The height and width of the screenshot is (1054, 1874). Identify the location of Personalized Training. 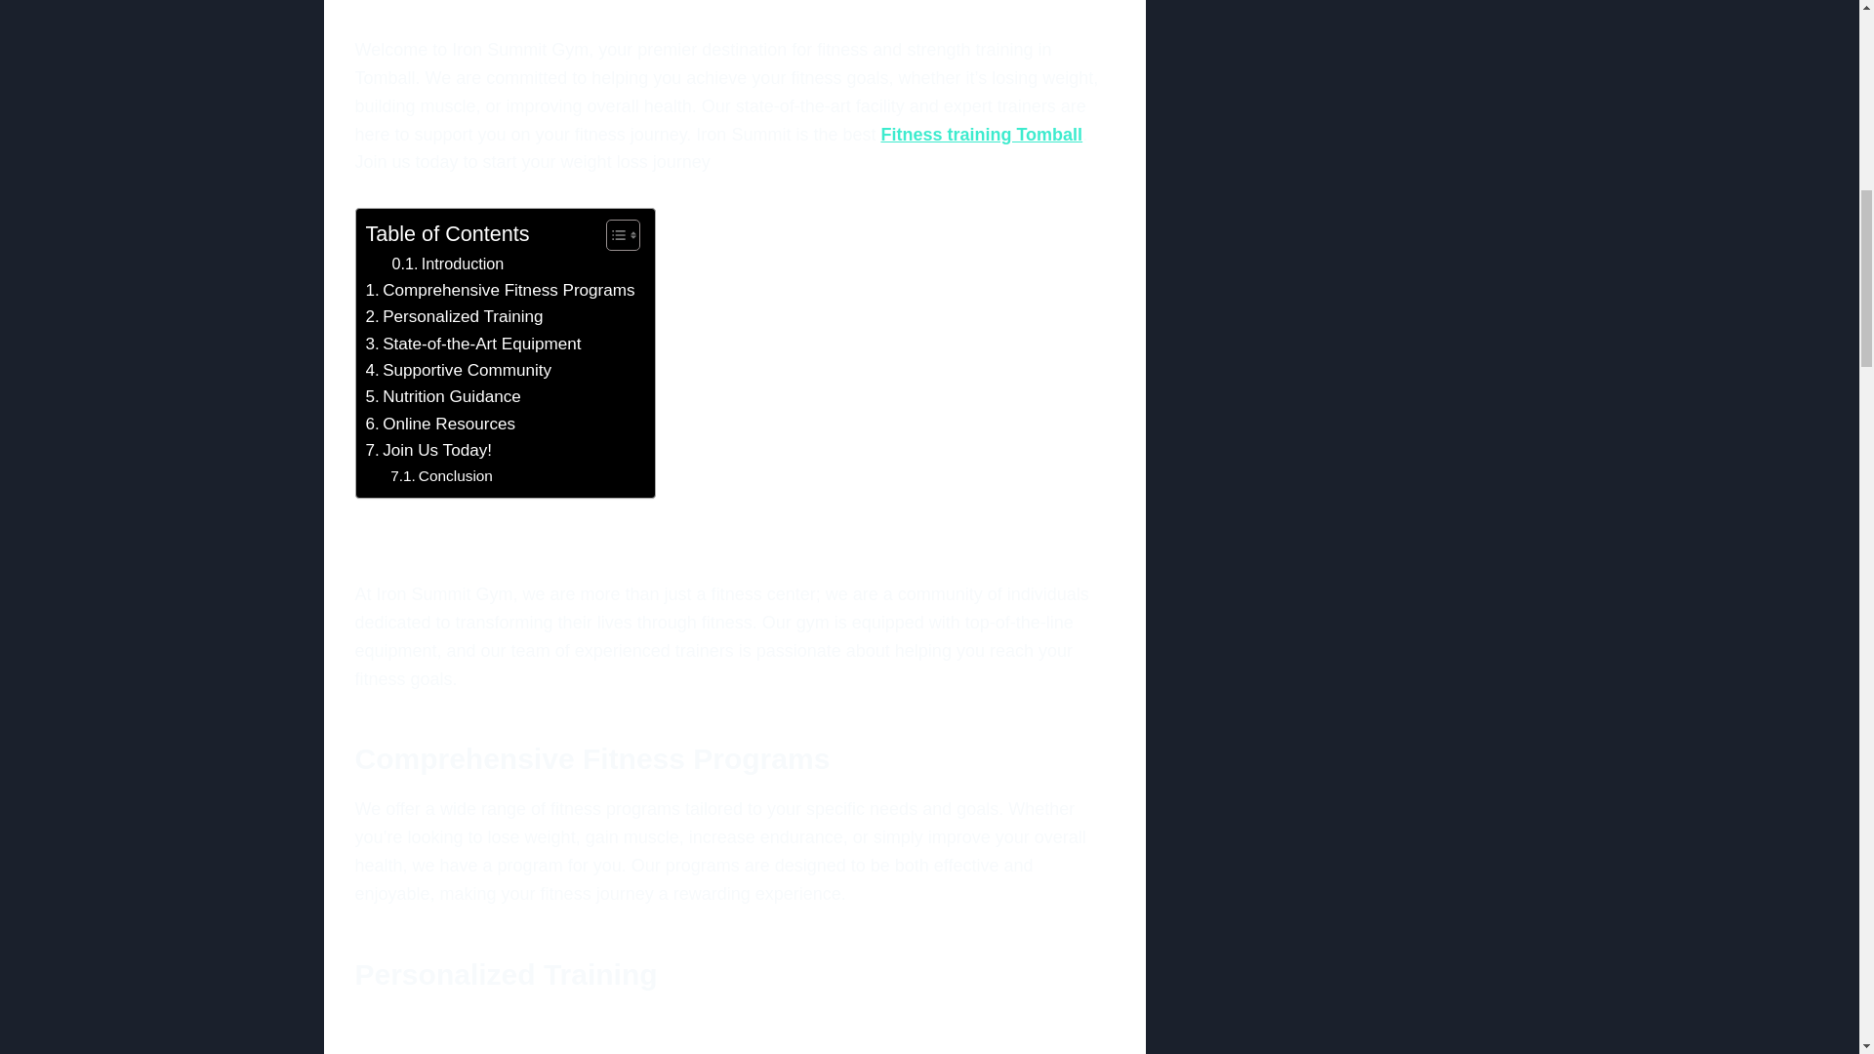
(454, 316).